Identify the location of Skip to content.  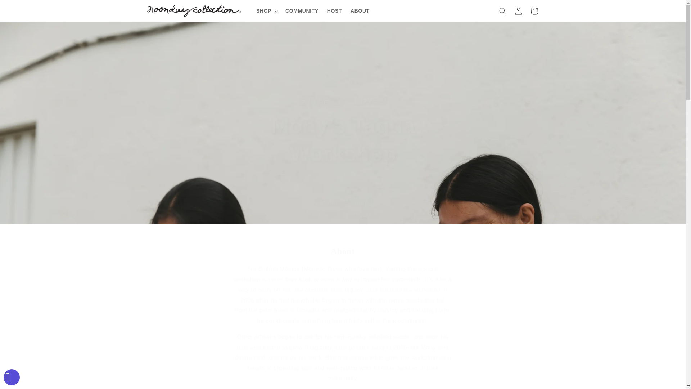
(22, 8).